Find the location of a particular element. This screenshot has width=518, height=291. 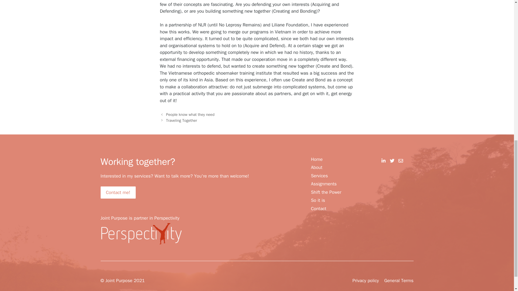

People know what they need is located at coordinates (190, 114).